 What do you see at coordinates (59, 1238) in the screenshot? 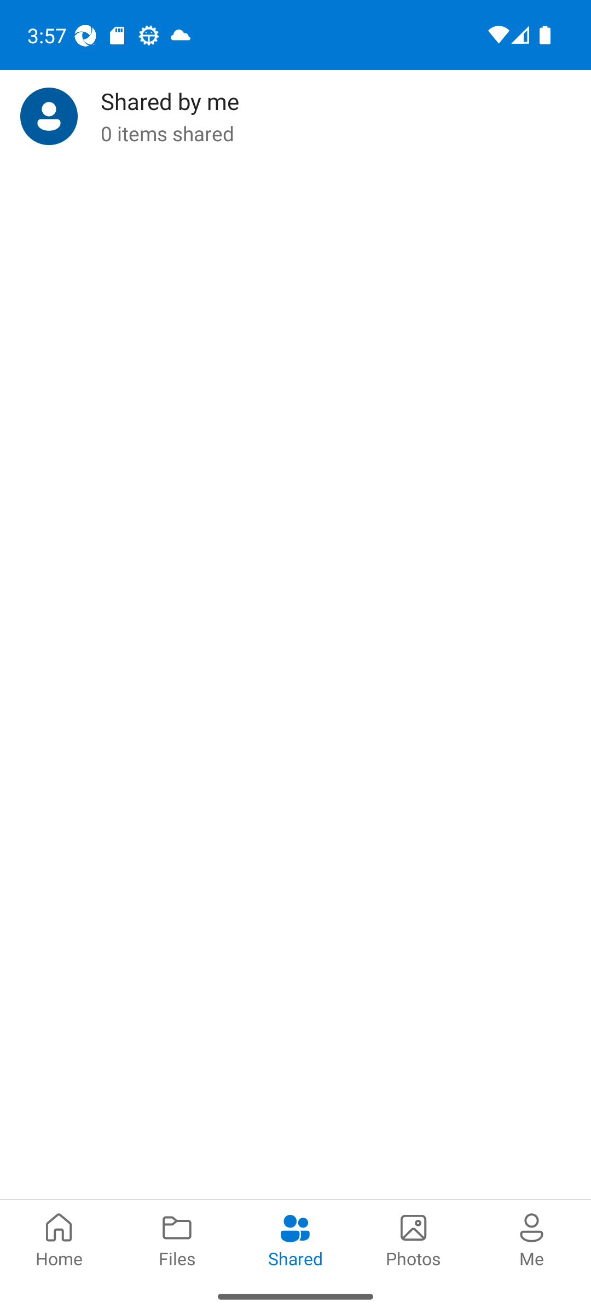
I see `Home pivot Home` at bounding box center [59, 1238].